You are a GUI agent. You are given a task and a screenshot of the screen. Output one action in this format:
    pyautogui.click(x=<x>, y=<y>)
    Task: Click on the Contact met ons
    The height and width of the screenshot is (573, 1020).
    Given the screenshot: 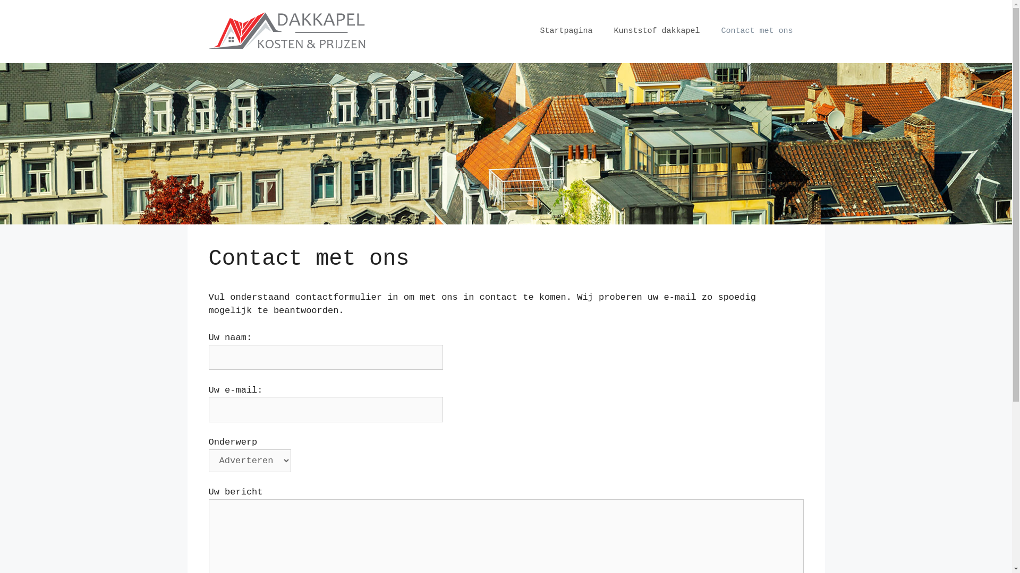 What is the action you would take?
    pyautogui.click(x=756, y=31)
    